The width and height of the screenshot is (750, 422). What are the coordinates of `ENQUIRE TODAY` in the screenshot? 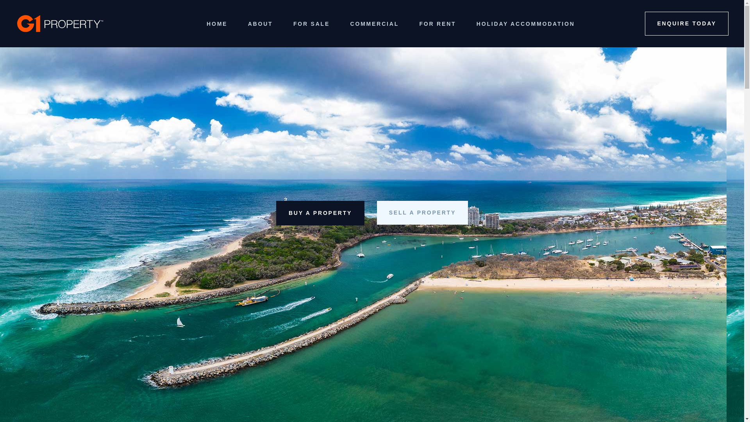 It's located at (687, 23).